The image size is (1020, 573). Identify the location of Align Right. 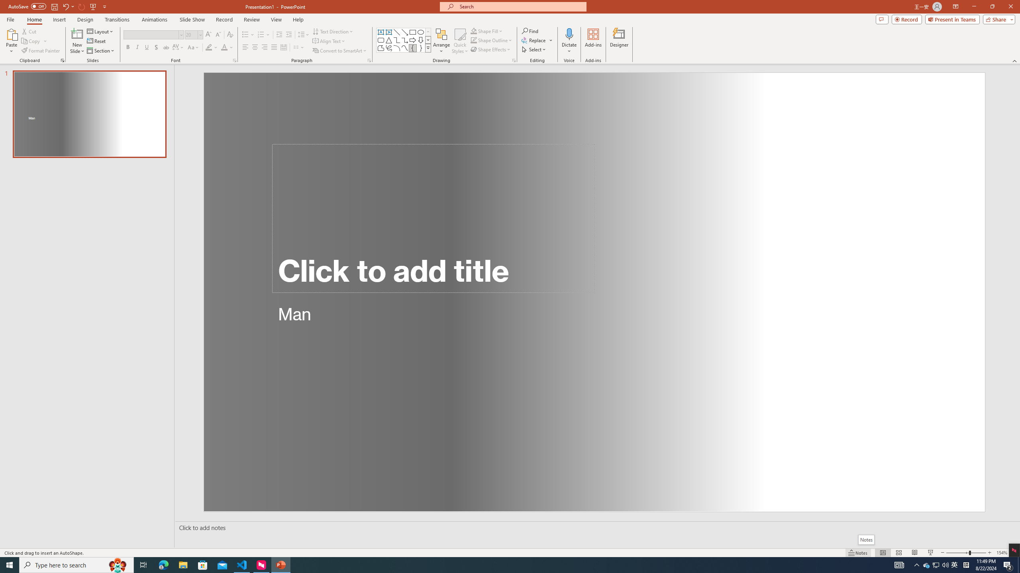
(265, 48).